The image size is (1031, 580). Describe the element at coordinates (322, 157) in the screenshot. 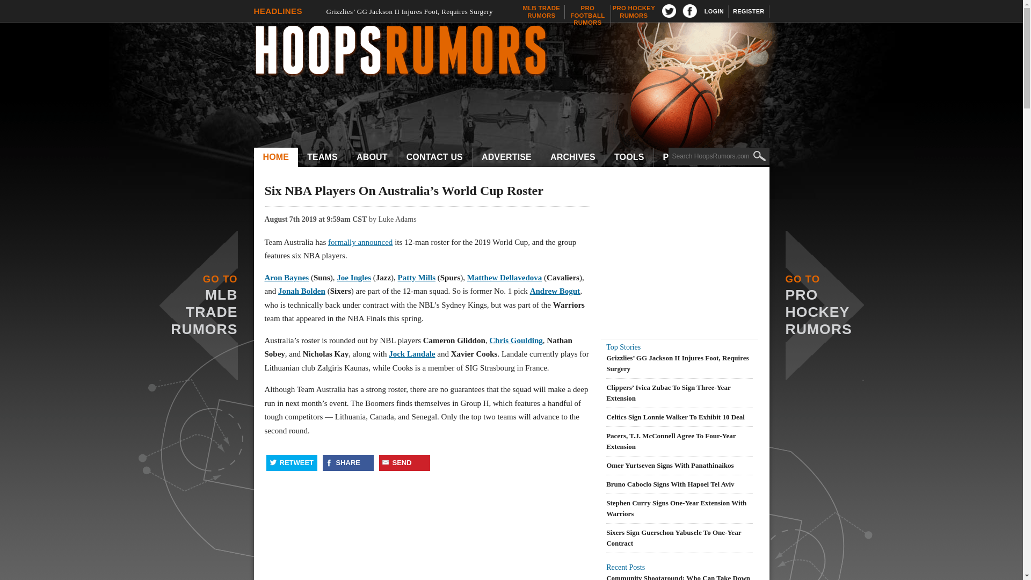

I see `Search for:` at that location.